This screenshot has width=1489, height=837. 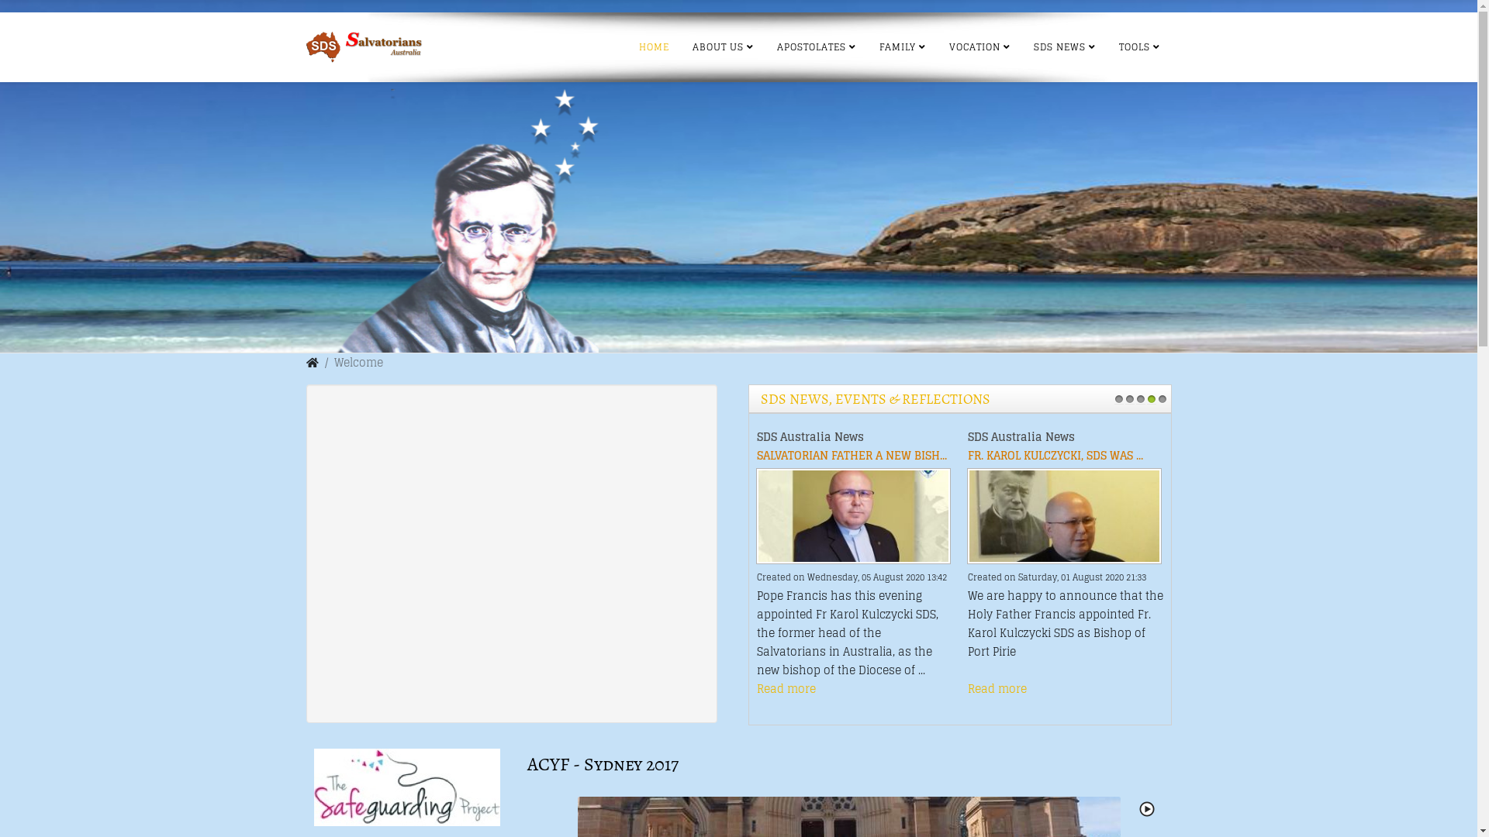 I want to click on TOOLS, so click(x=1140, y=47).